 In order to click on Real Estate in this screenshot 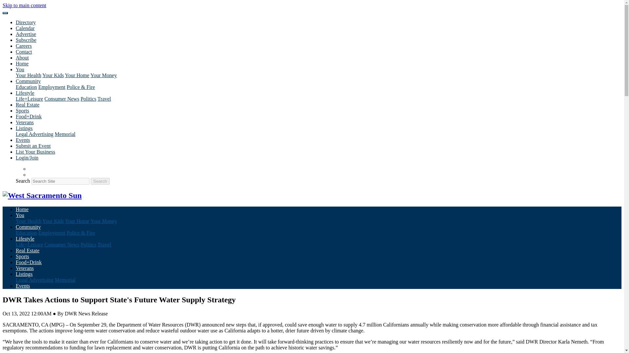, I will do `click(28, 105)`.